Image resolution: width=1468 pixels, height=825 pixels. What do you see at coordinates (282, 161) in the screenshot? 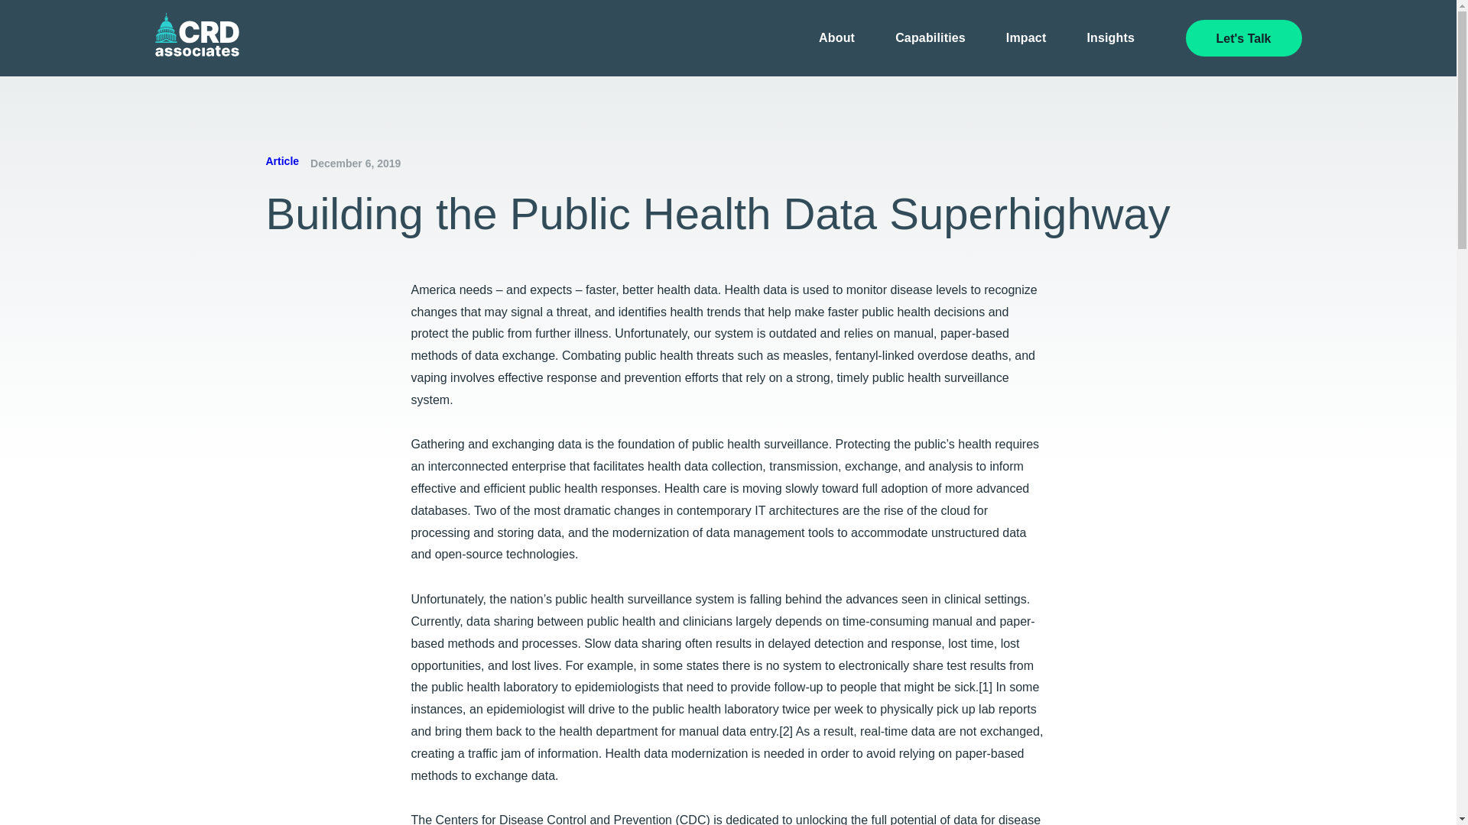
I see `Article` at bounding box center [282, 161].